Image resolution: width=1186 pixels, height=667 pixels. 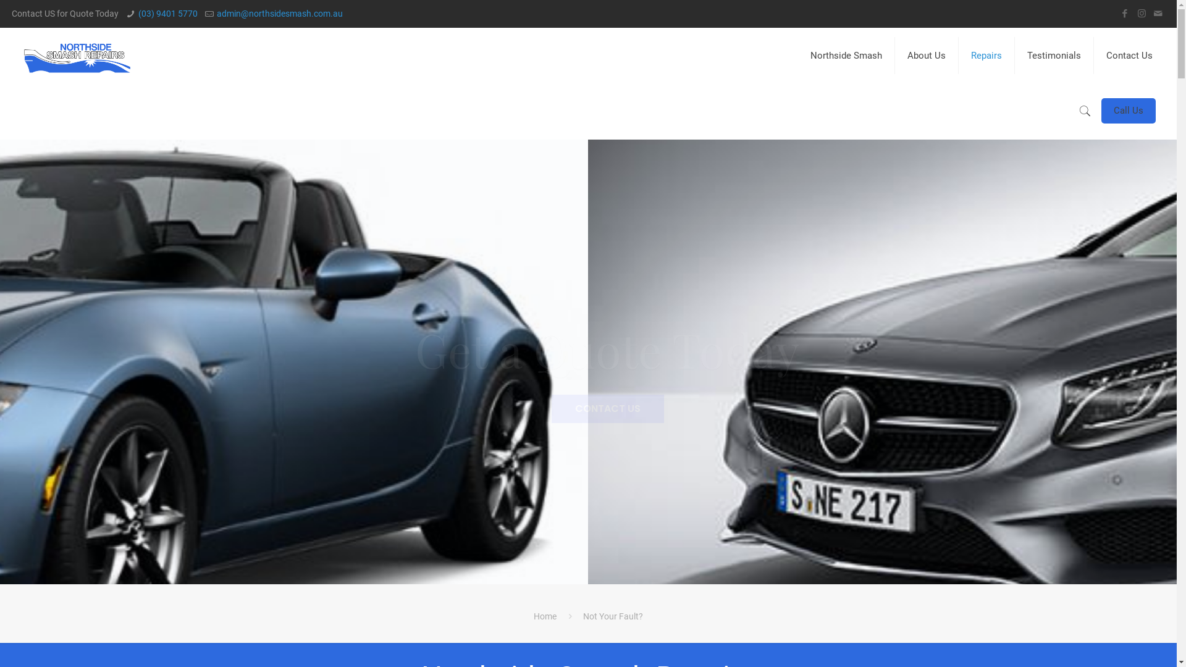 What do you see at coordinates (77, 56) in the screenshot?
I see `Northside Smash Repairs Epping` at bounding box center [77, 56].